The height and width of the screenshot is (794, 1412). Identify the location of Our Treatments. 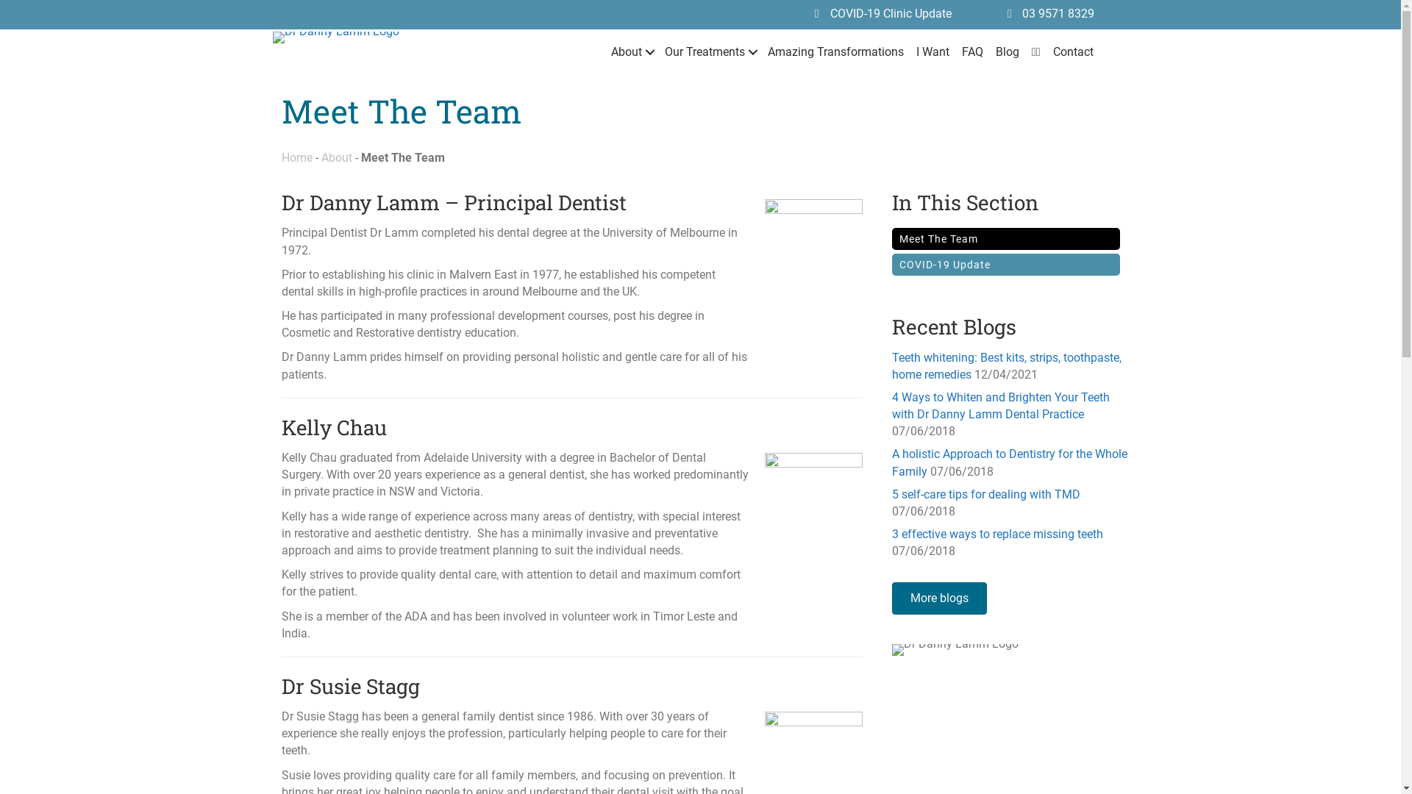
(710, 51).